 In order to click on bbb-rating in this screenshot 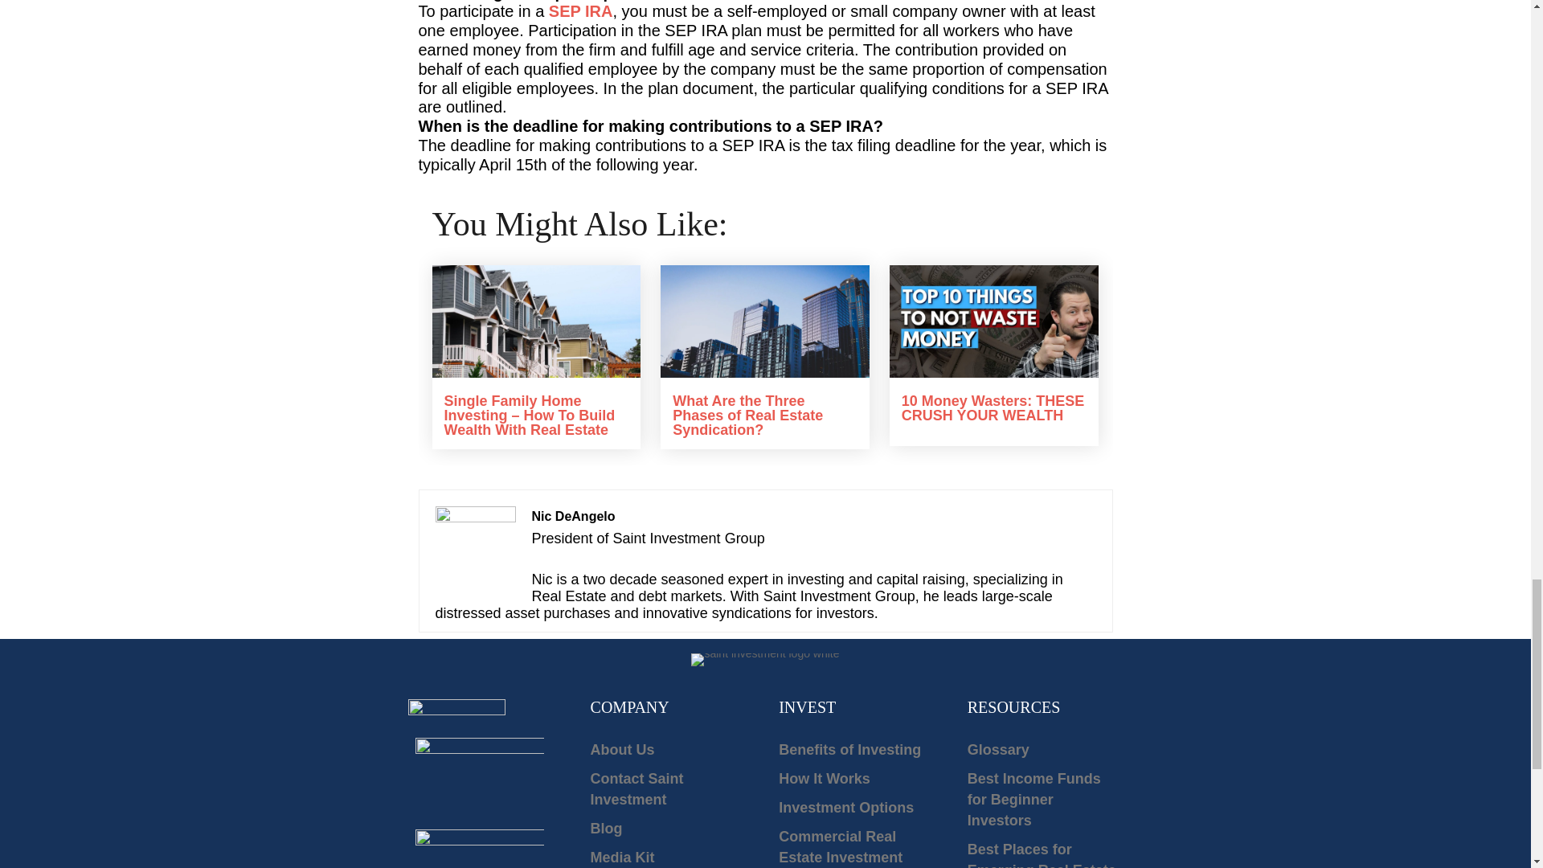, I will do `click(479, 774)`.